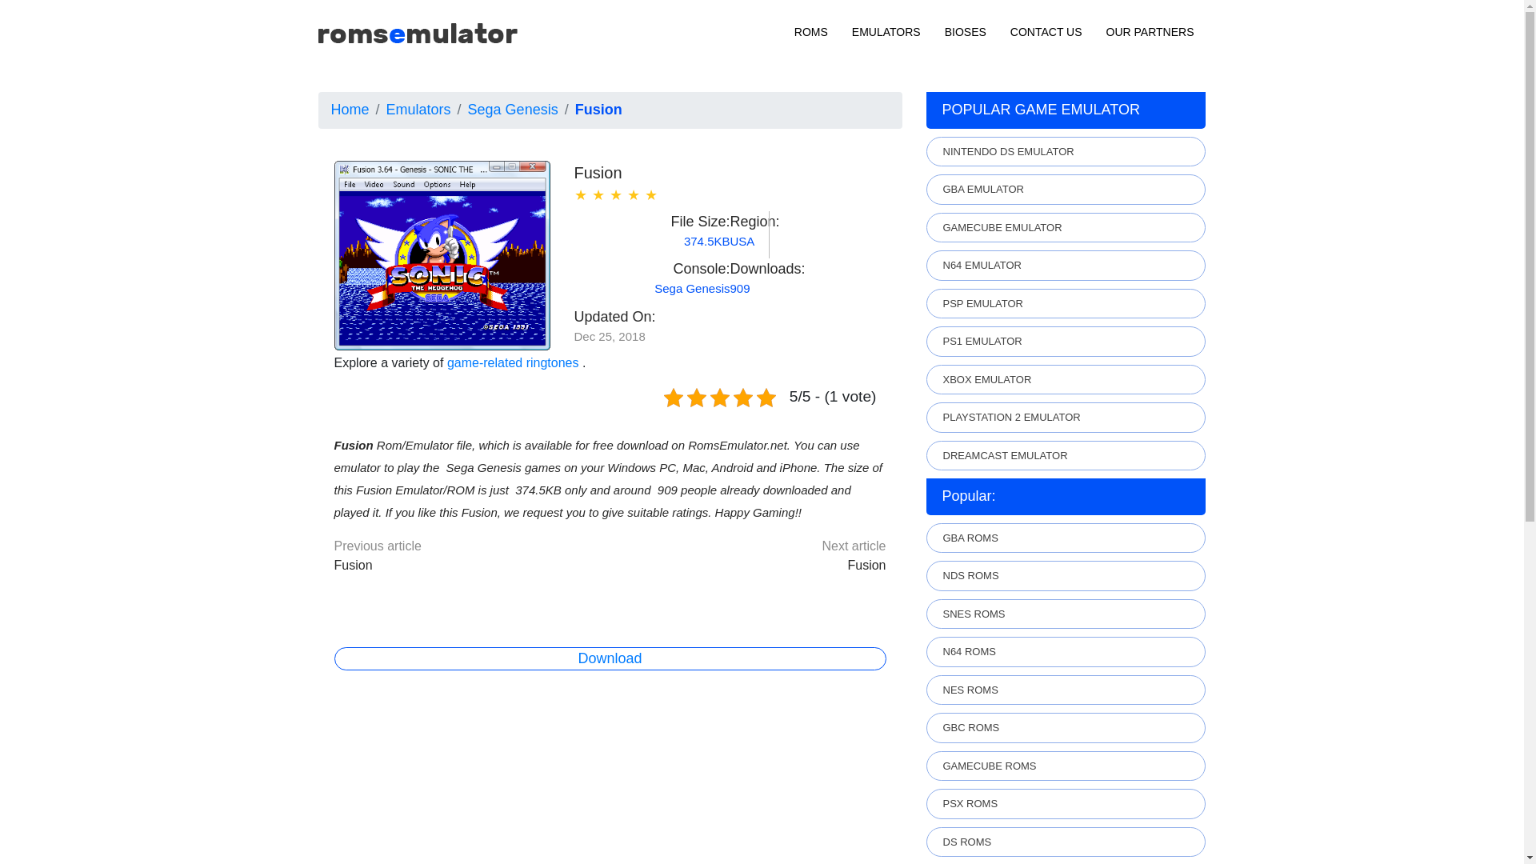 The image size is (1536, 864). What do you see at coordinates (886, 32) in the screenshot?
I see `EMULATORS` at bounding box center [886, 32].